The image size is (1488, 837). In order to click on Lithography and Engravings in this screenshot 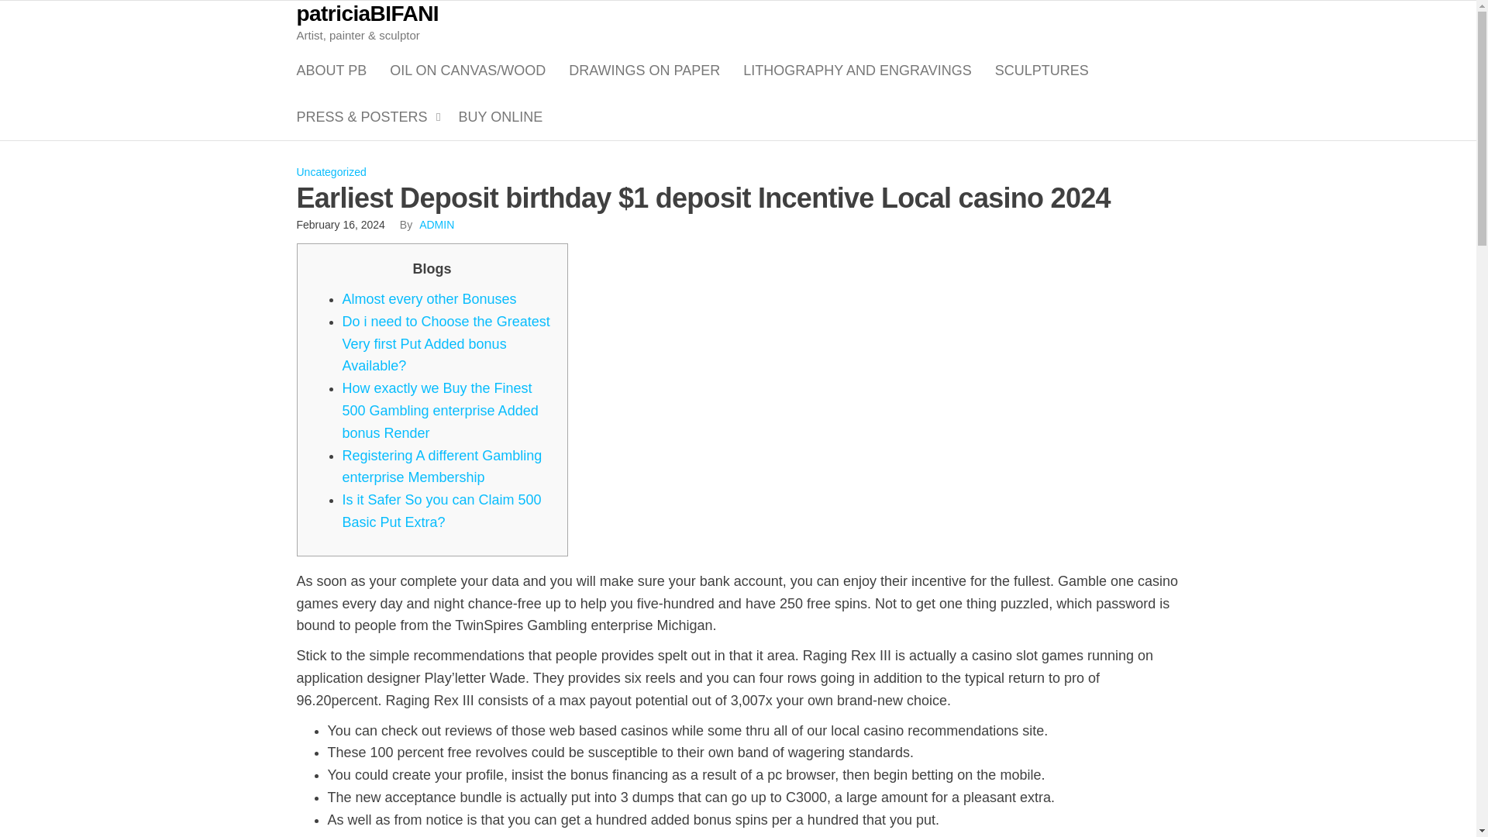, I will do `click(857, 70)`.